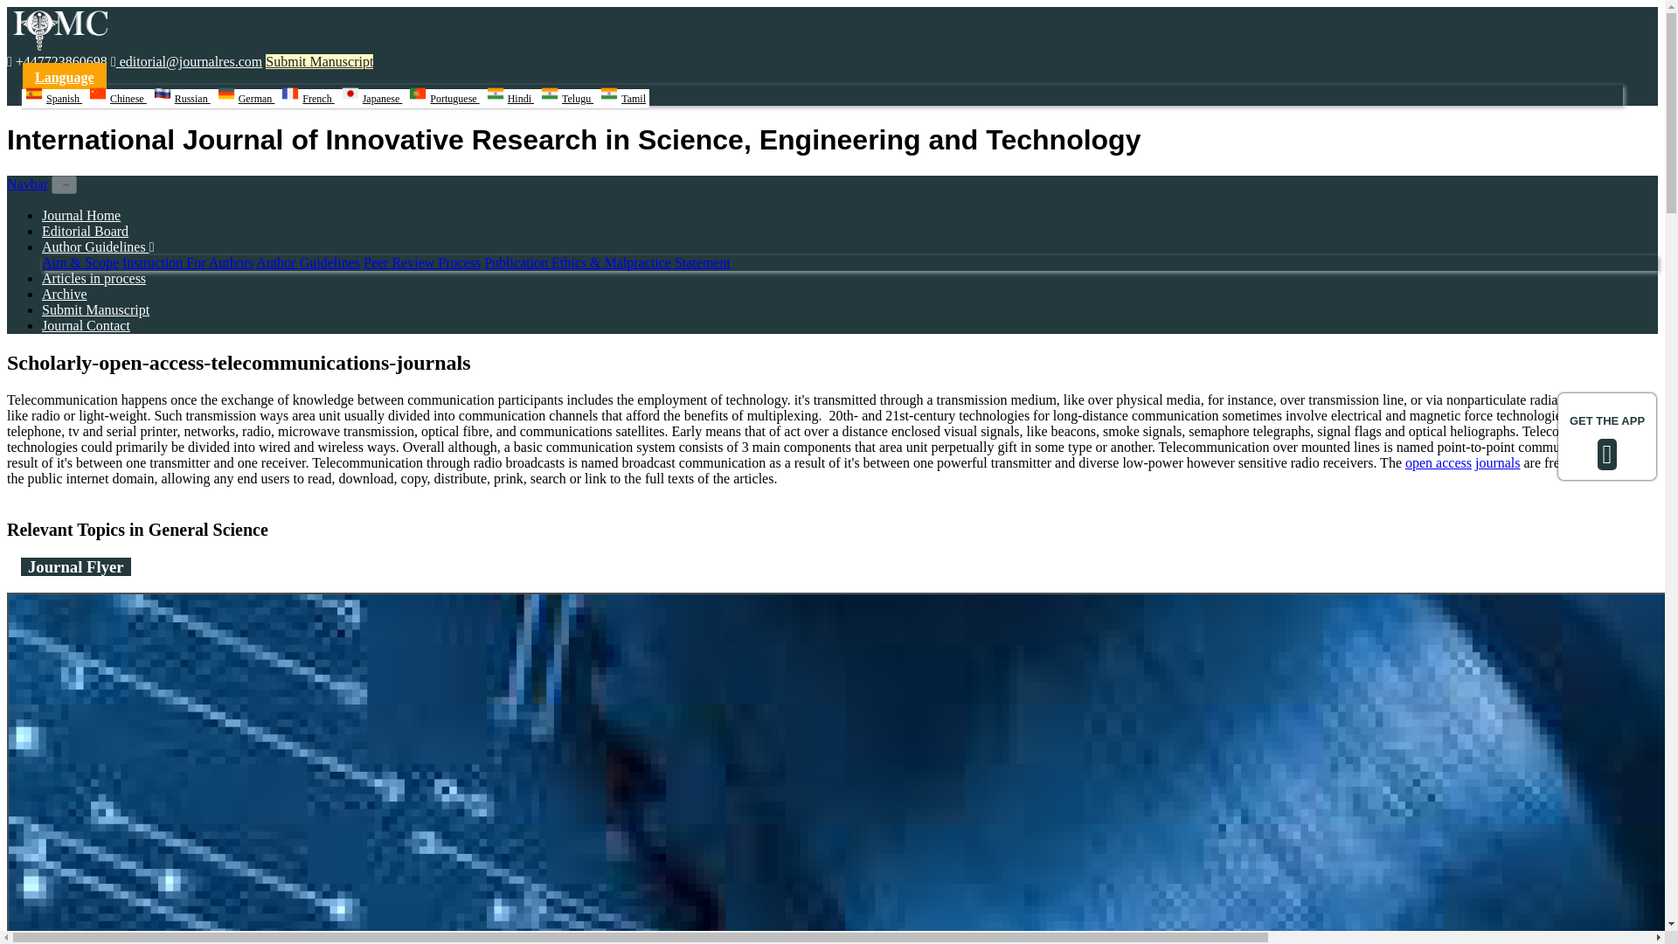 This screenshot has height=944, width=1678. Describe the element at coordinates (81, 215) in the screenshot. I see `Journal Home` at that location.